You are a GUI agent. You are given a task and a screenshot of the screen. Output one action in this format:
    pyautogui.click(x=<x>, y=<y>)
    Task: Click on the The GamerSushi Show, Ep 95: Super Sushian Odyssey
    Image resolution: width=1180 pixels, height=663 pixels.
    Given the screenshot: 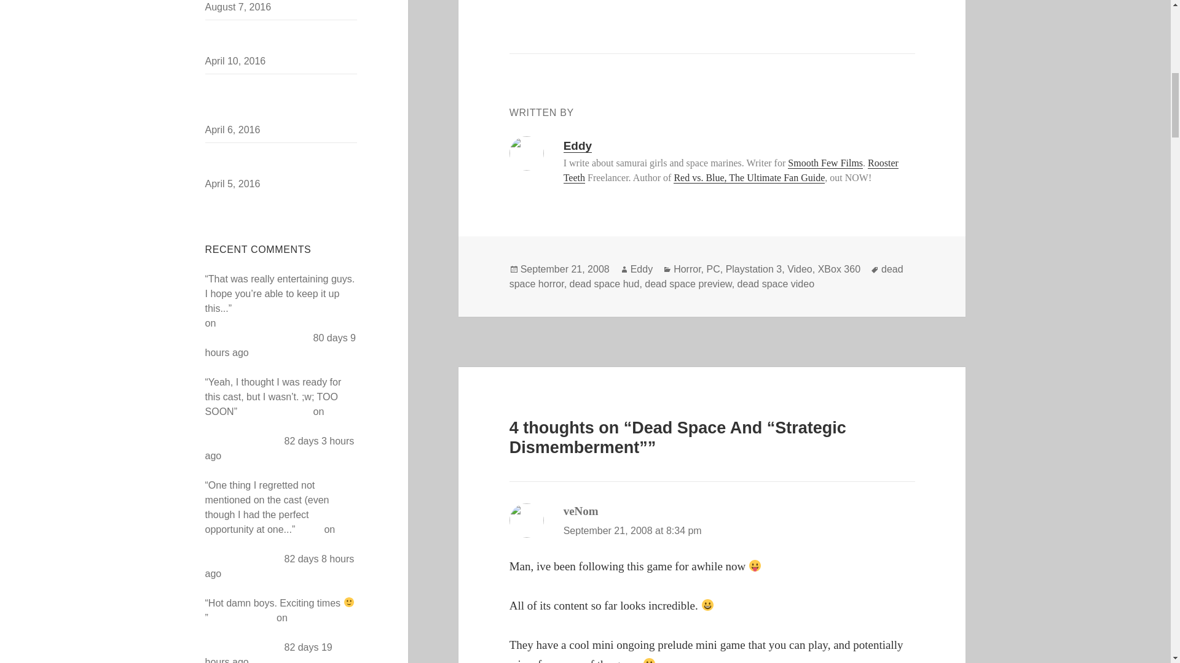 What is the action you would take?
    pyautogui.click(x=280, y=544)
    